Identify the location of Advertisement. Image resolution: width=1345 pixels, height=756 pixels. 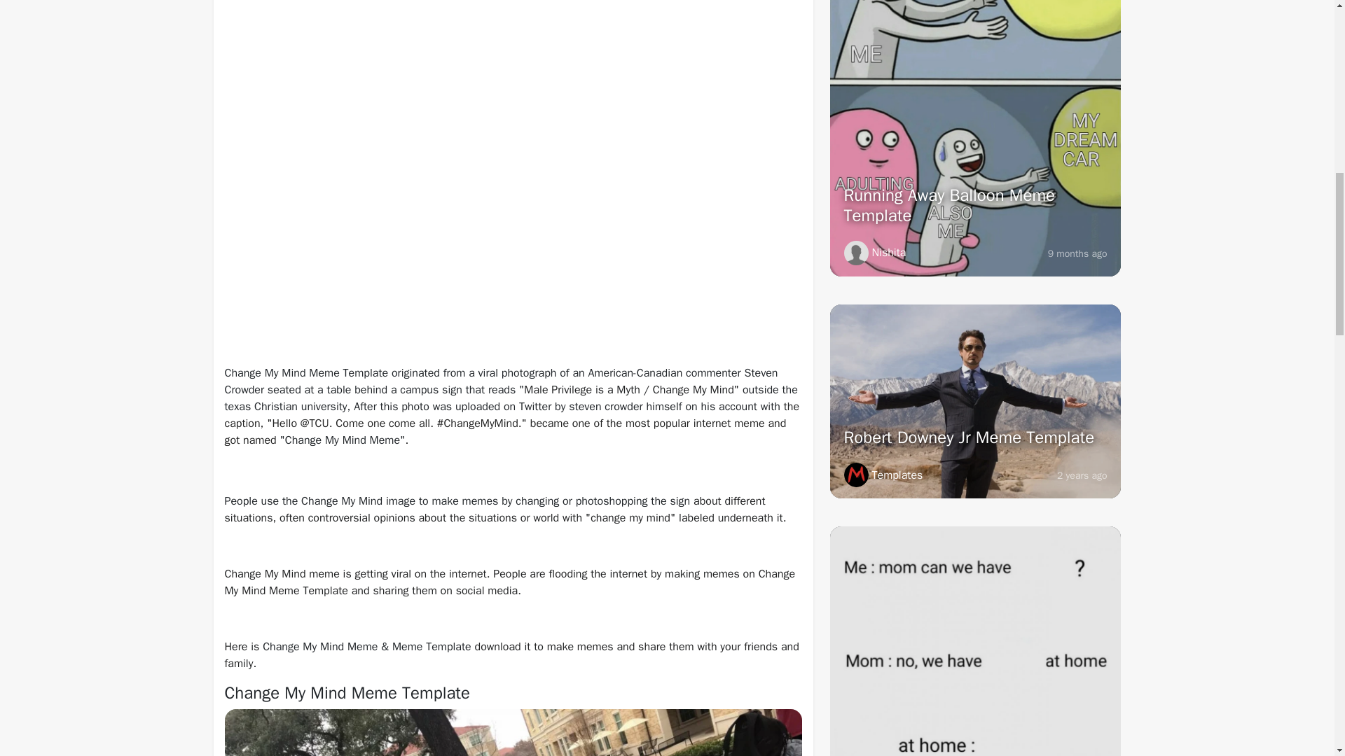
(513, 251).